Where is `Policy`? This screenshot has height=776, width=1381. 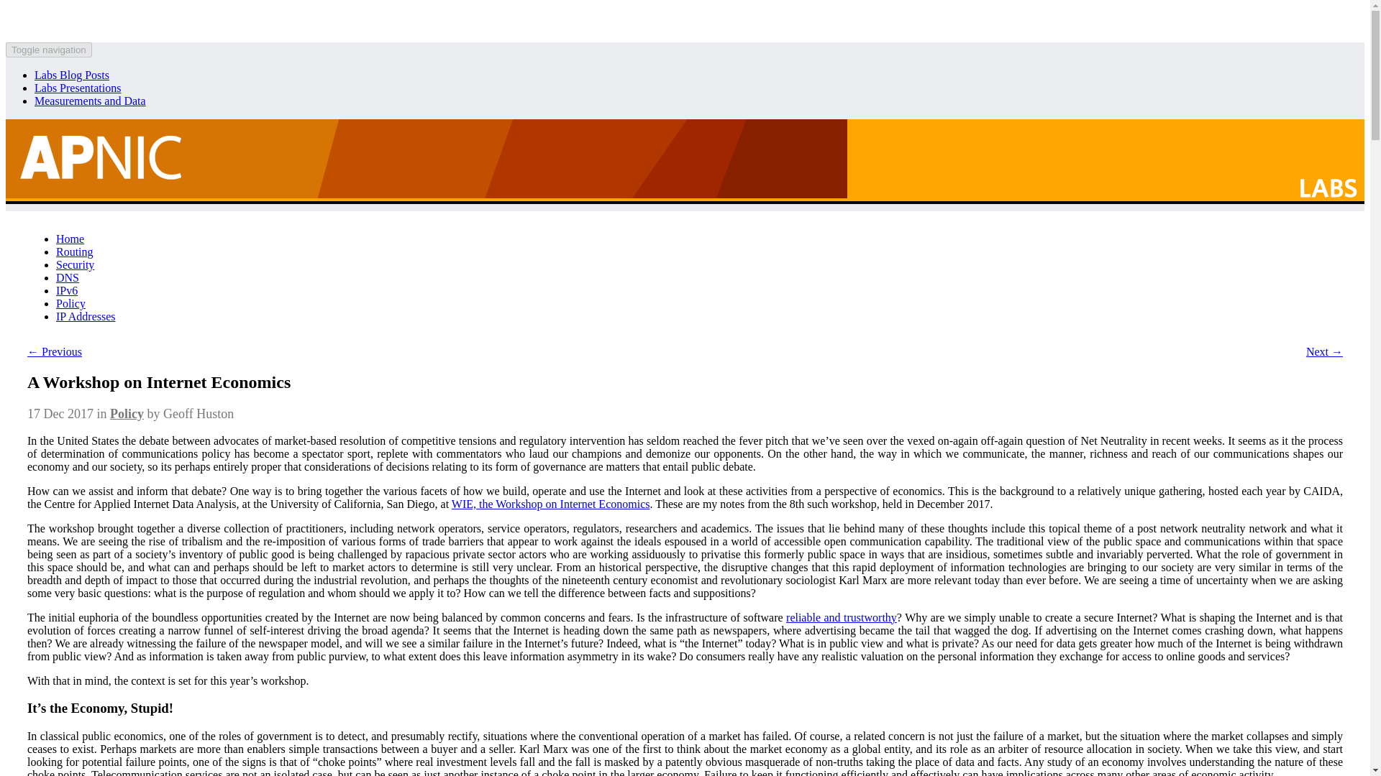
Policy is located at coordinates (70, 303).